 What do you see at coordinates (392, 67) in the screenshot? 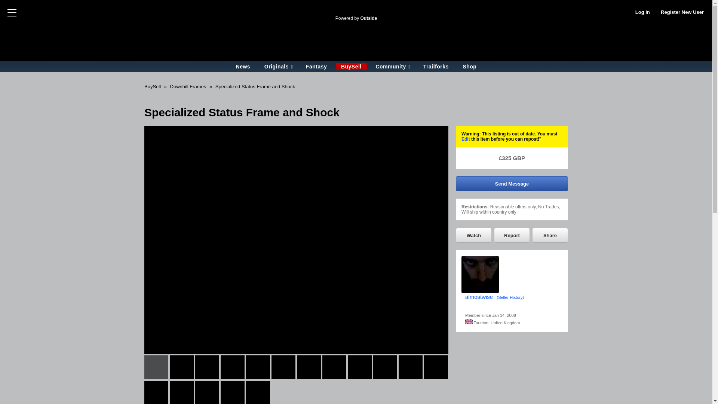
I see `Community` at bounding box center [392, 67].